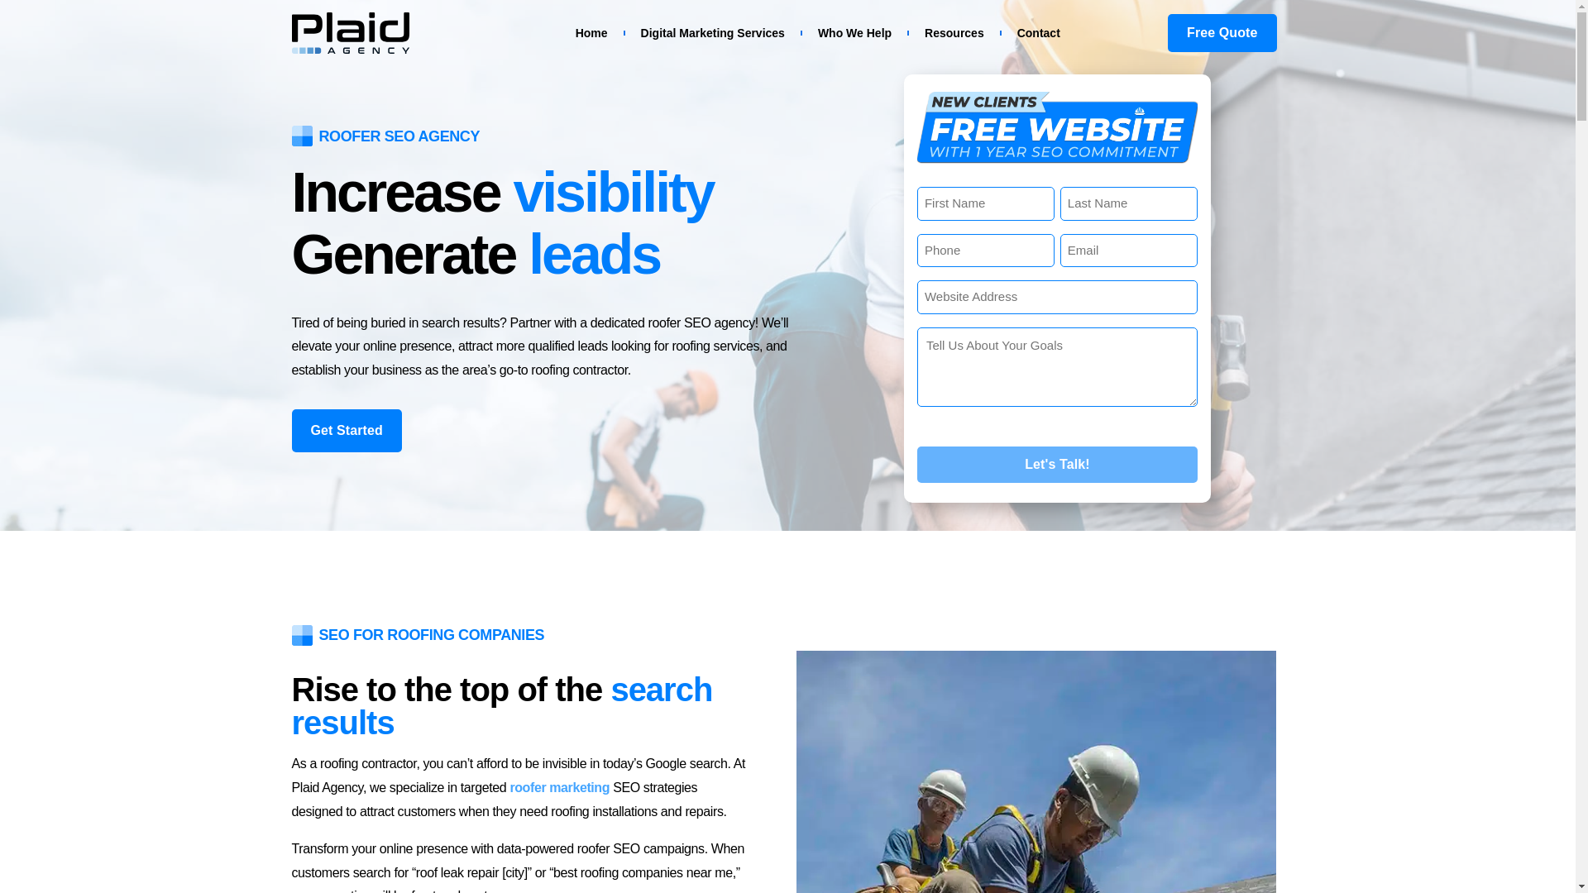 The width and height of the screenshot is (1588, 893). Describe the element at coordinates (1057, 465) in the screenshot. I see `Let's Talk!` at that location.